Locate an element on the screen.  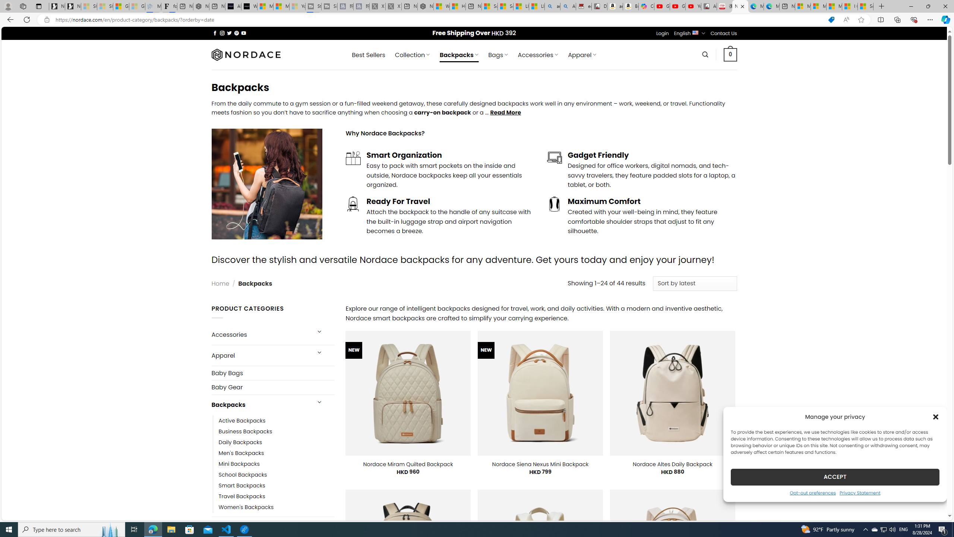
App bar is located at coordinates (477, 20).